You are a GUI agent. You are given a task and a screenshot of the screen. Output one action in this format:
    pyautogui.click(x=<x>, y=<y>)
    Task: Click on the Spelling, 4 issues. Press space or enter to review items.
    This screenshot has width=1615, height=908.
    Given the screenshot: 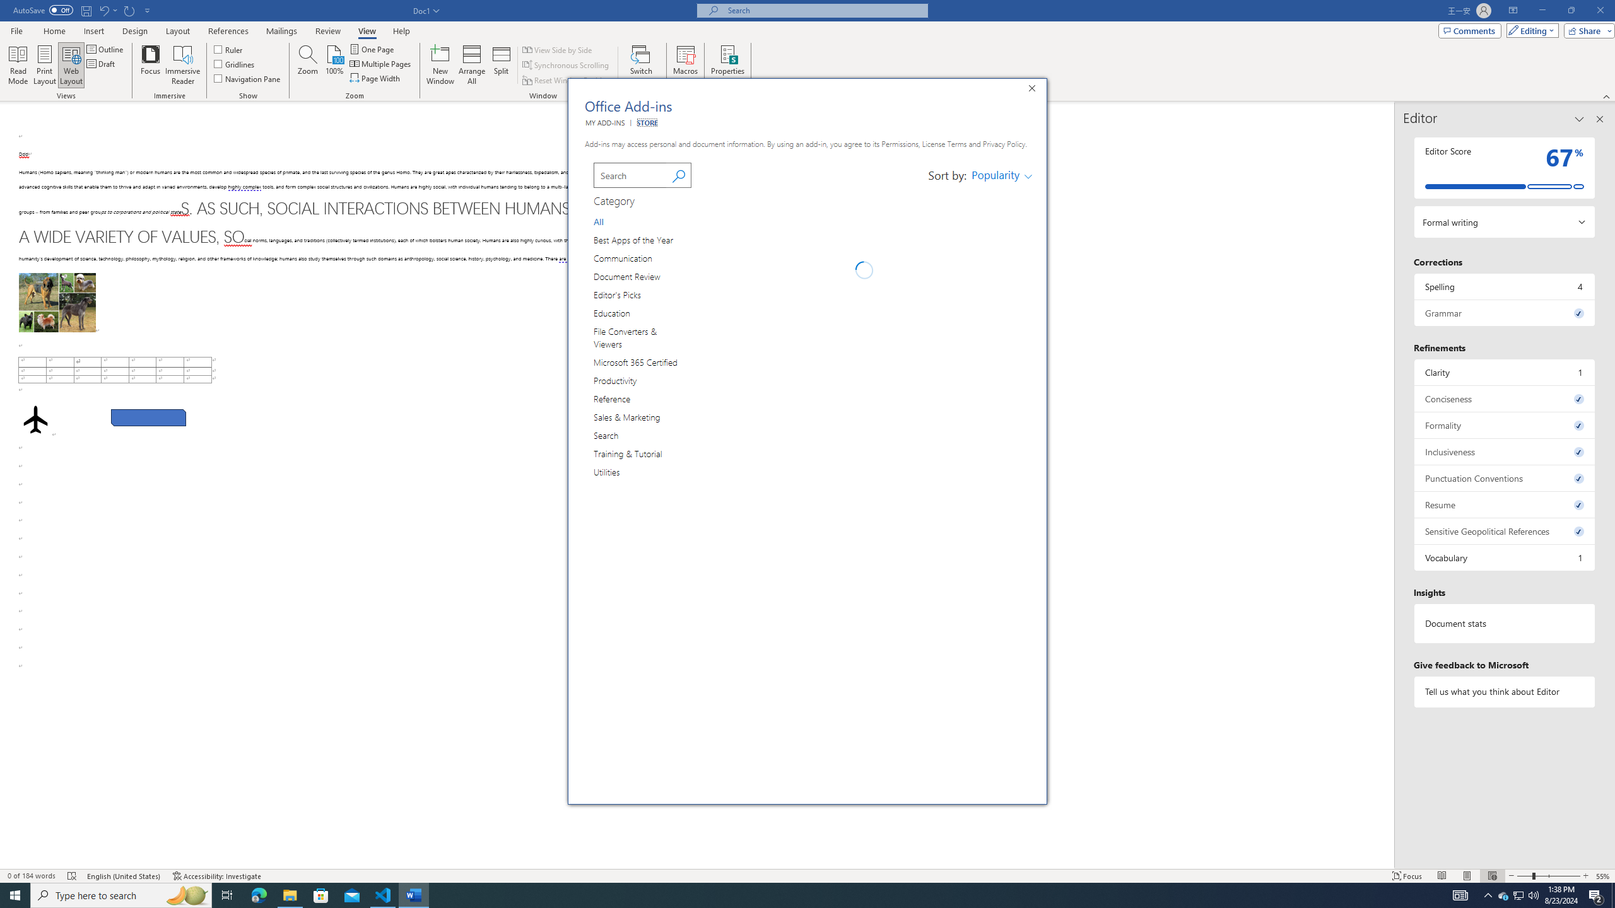 What is the action you would take?
    pyautogui.click(x=1505, y=286)
    